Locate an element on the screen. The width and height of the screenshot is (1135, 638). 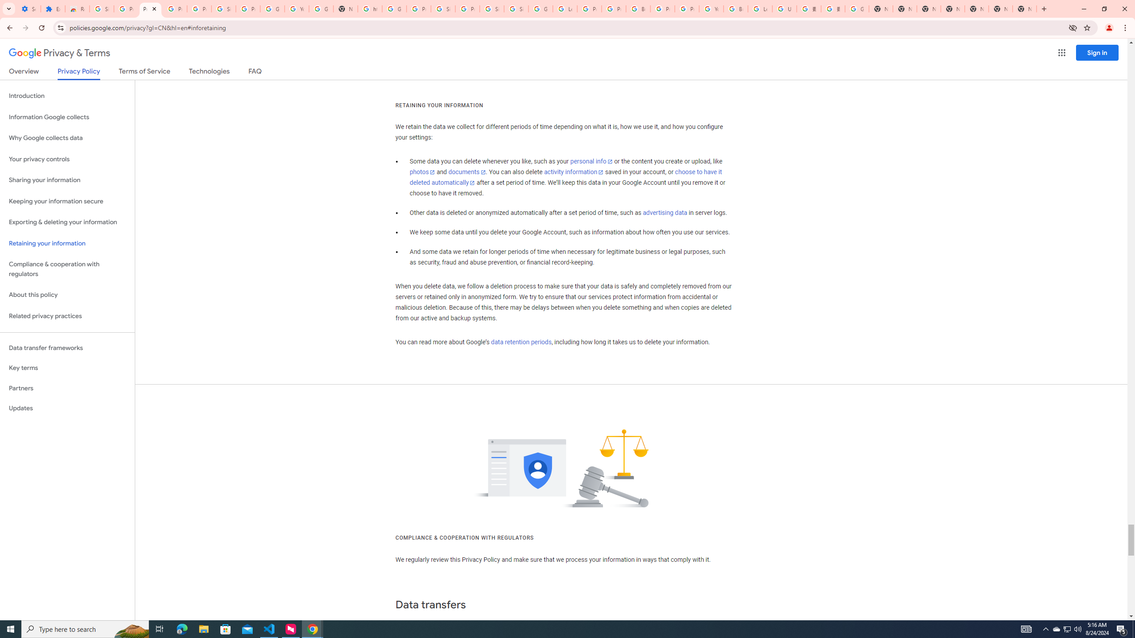
Google Images is located at coordinates (857, 9).